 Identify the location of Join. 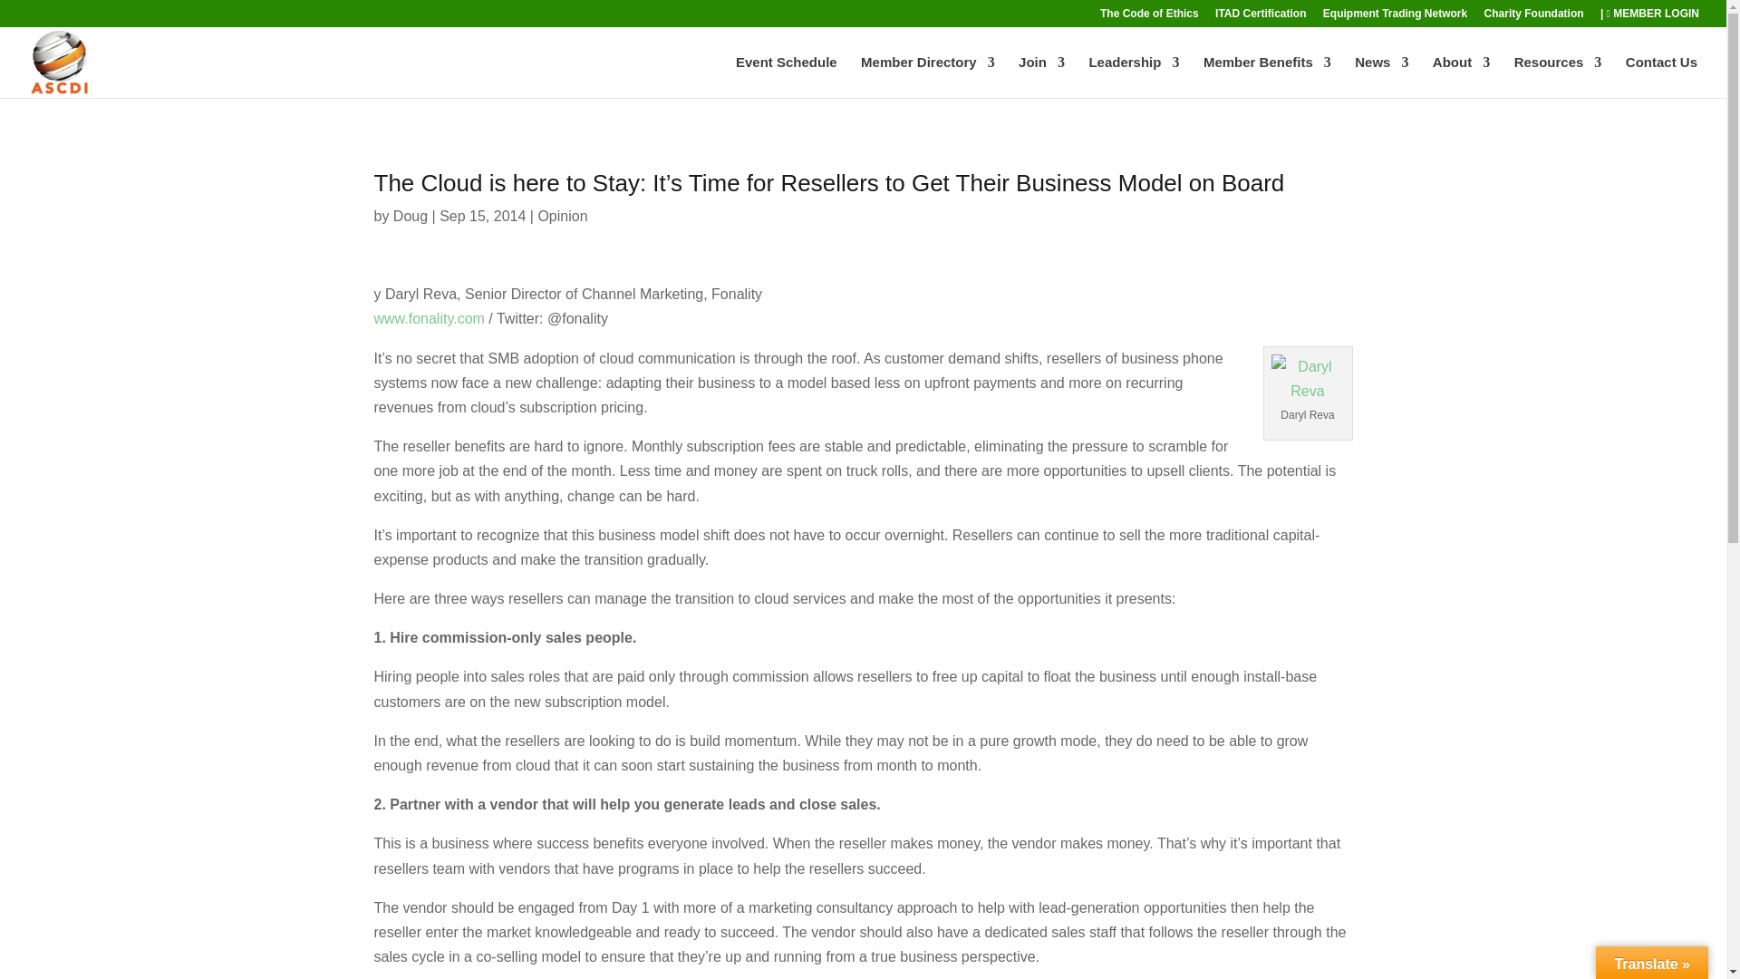
(1041, 76).